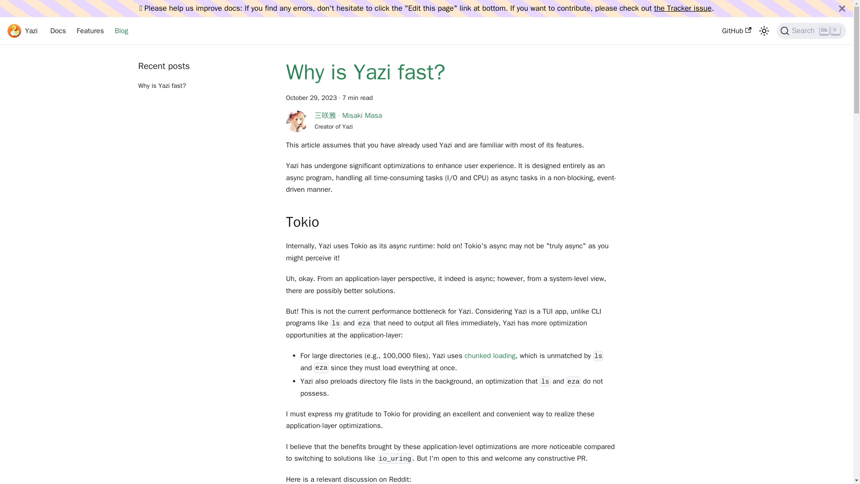 The image size is (860, 484). Describe the element at coordinates (811, 30) in the screenshot. I see `GitHub` at that location.